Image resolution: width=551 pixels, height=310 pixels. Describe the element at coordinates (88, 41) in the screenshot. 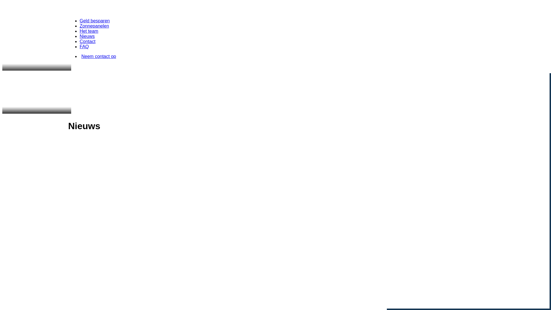

I see `Contact` at that location.